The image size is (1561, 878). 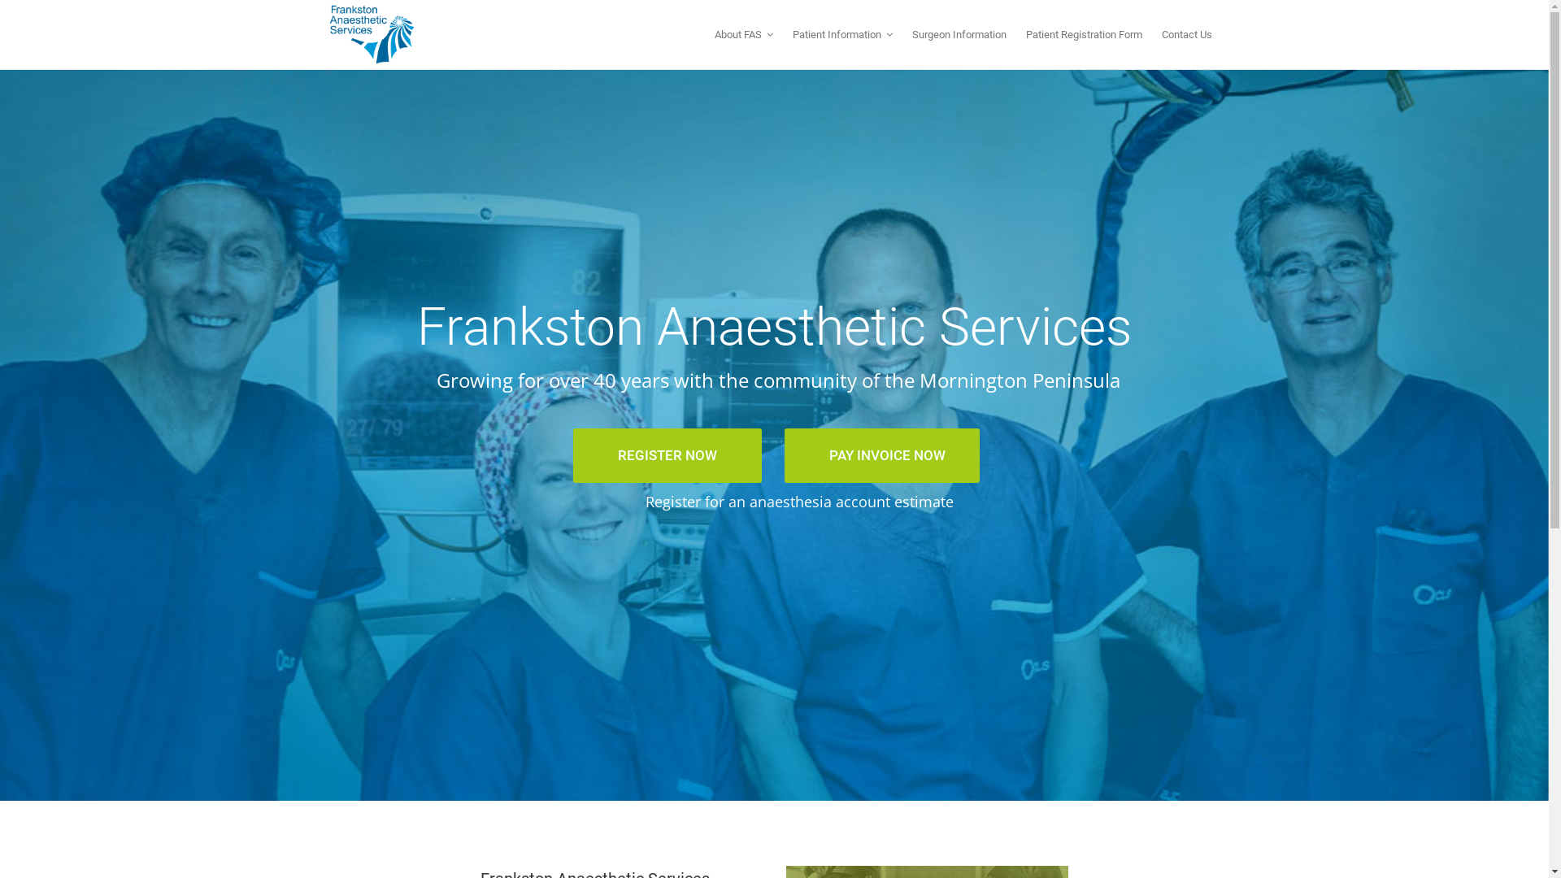 I want to click on 23-25 Hastings Rd
Frankston, Vic, 3199, so click(x=693, y=707).